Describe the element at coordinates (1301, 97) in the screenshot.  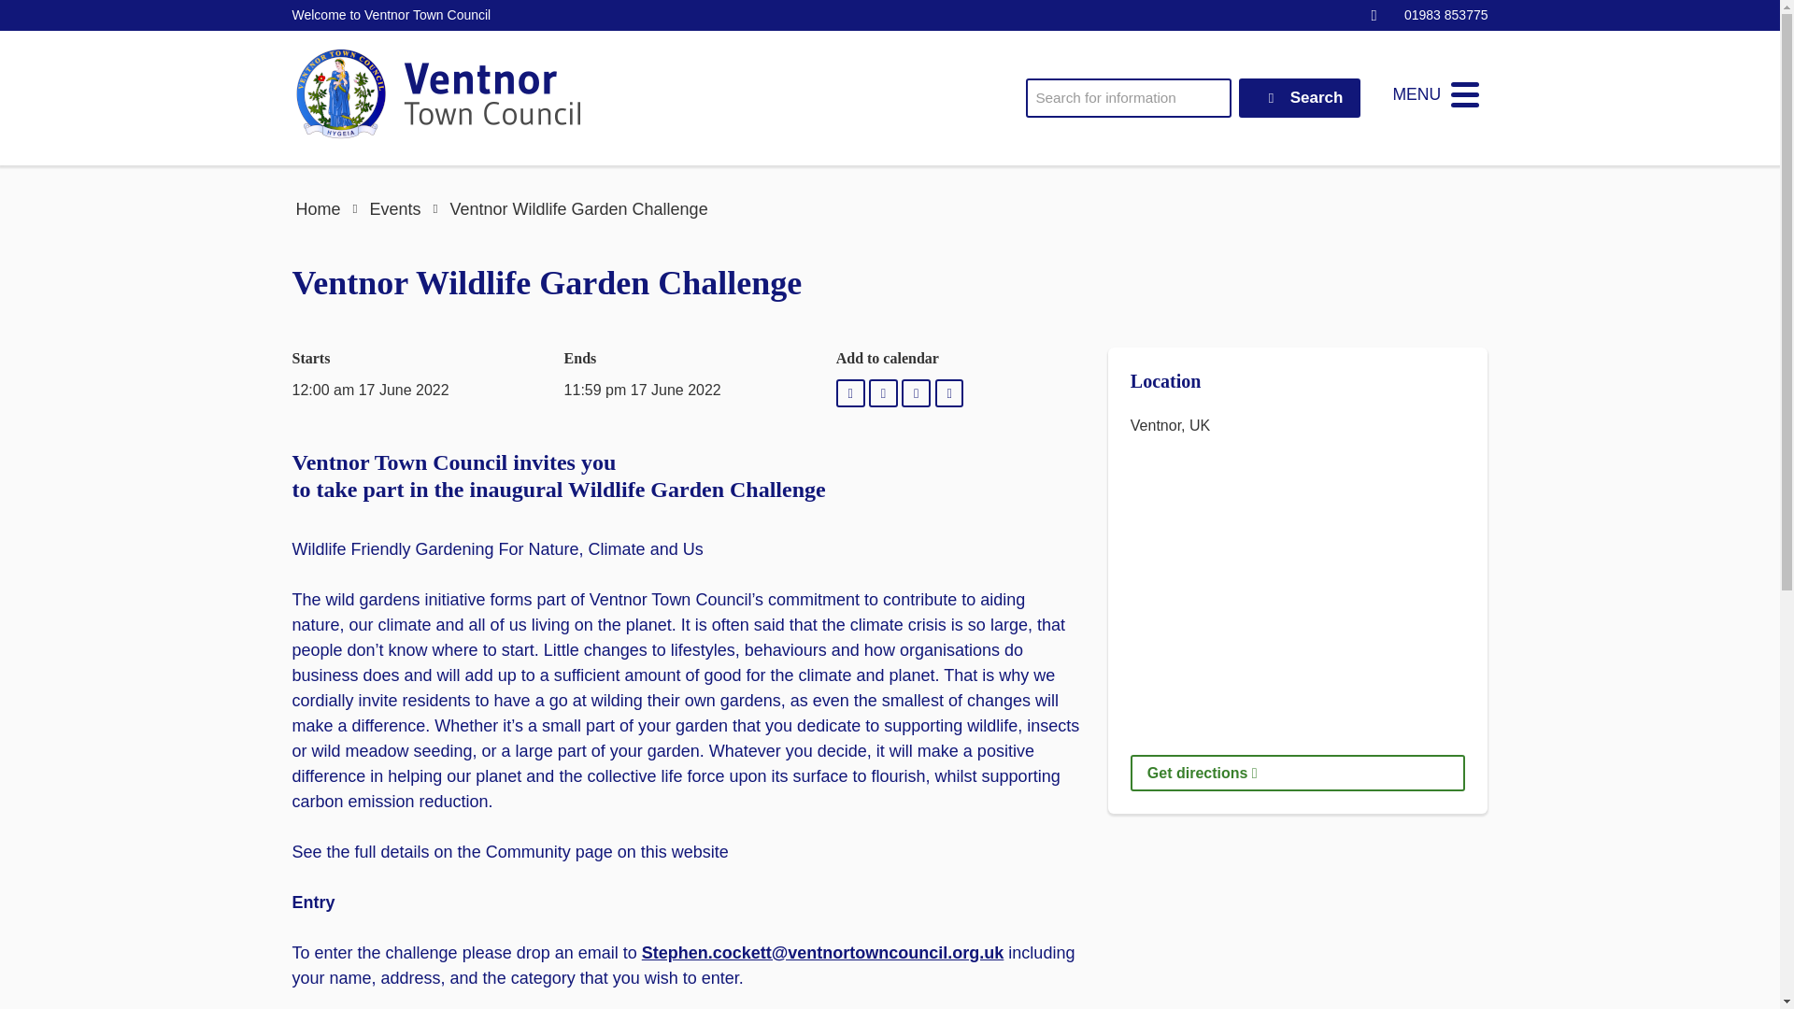
I see `Search` at that location.